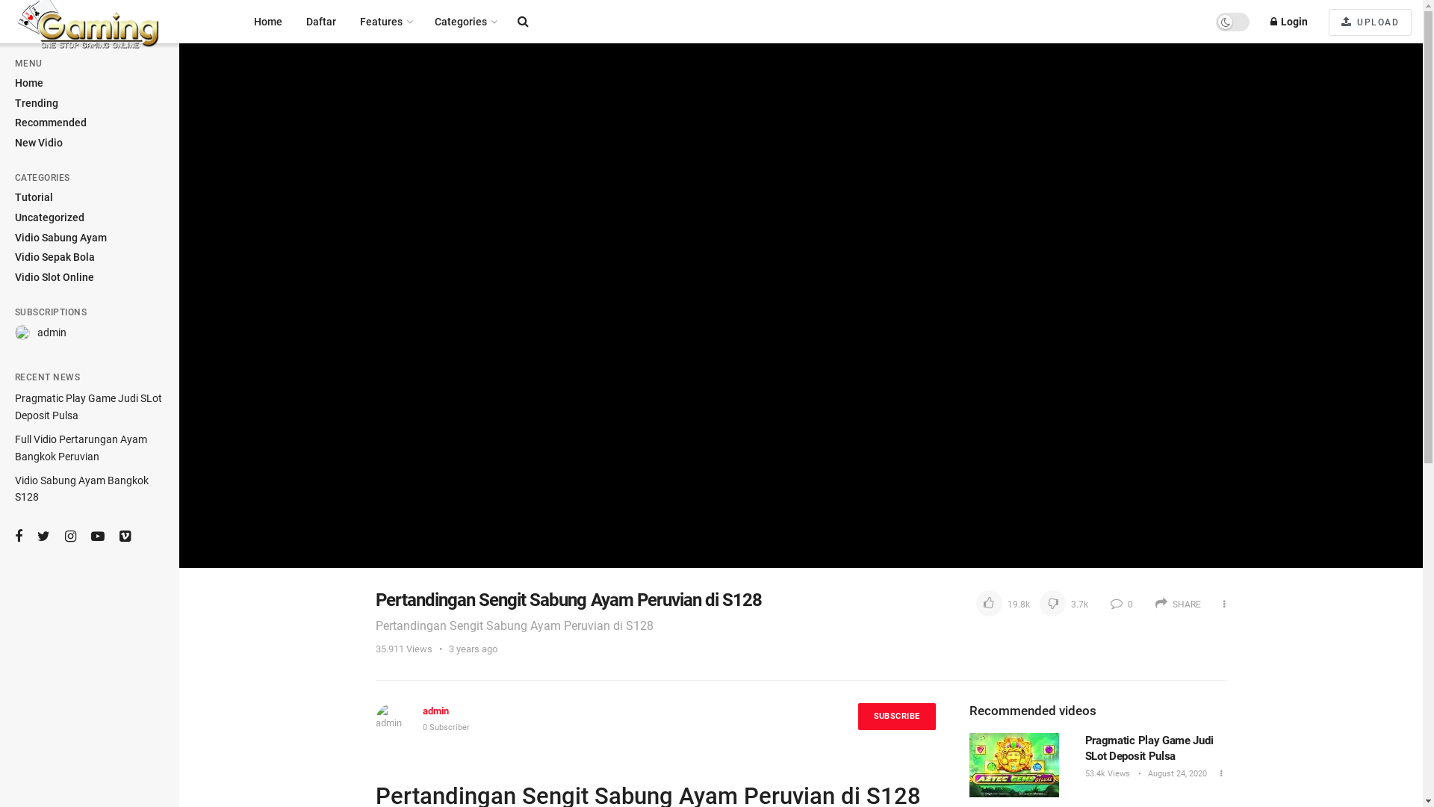  Describe the element at coordinates (52, 333) in the screenshot. I see `admin` at that location.